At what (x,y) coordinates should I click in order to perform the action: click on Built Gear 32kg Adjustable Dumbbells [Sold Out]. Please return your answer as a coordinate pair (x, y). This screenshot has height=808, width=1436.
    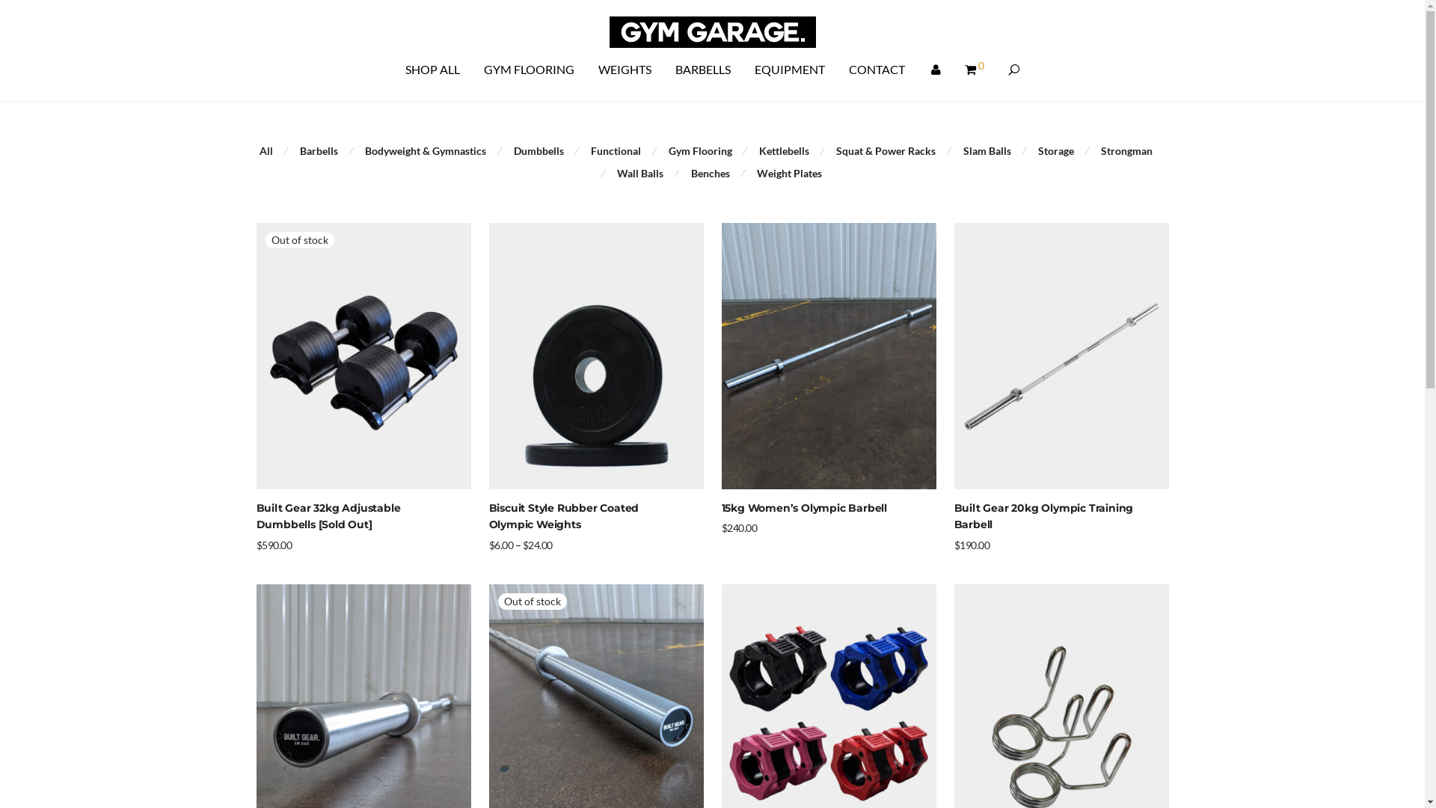
    Looking at the image, I should click on (328, 516).